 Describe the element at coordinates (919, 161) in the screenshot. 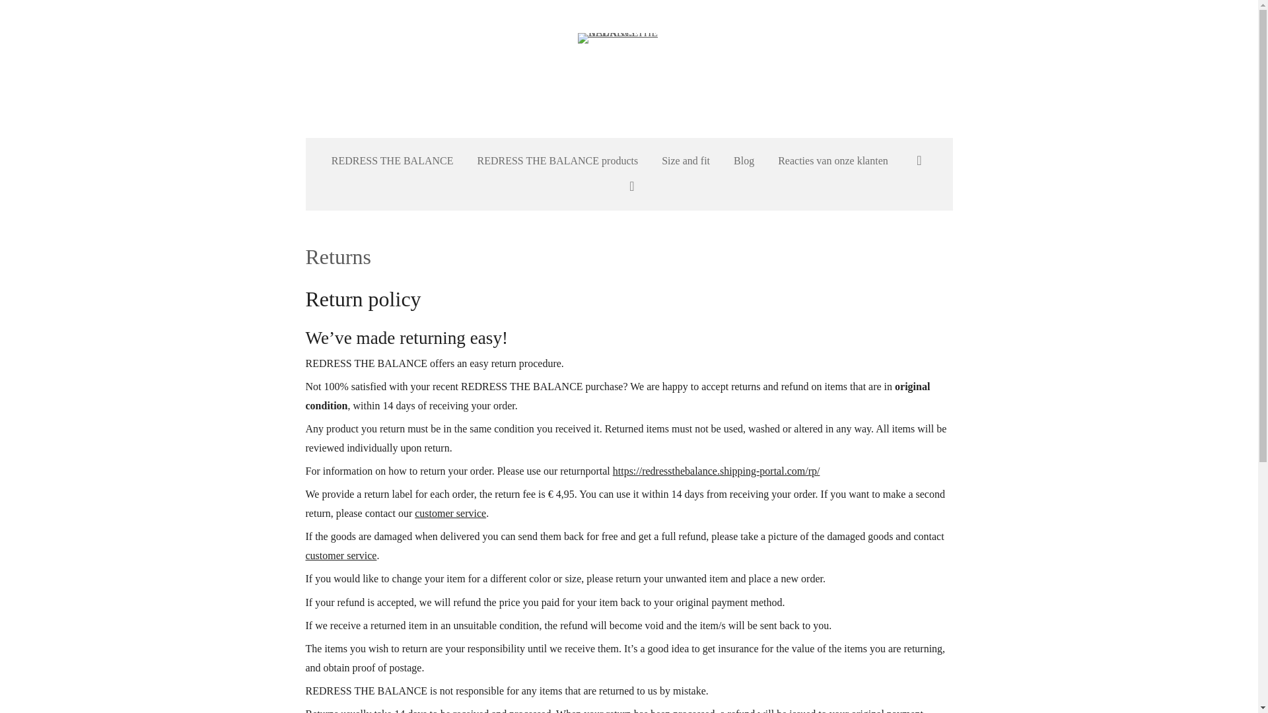

I see `Account` at that location.